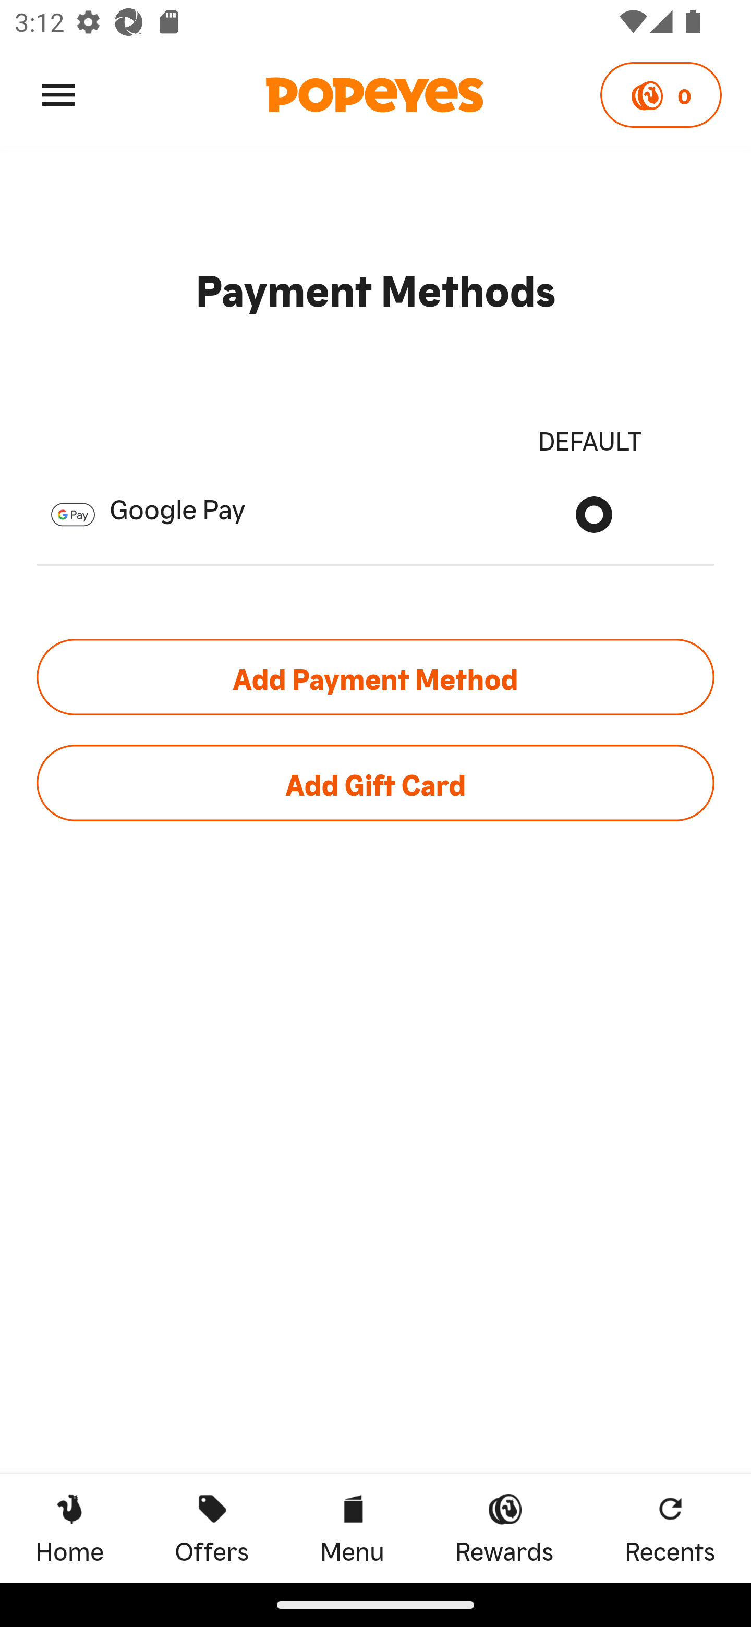  I want to click on 0 Points 0, so click(660, 95).